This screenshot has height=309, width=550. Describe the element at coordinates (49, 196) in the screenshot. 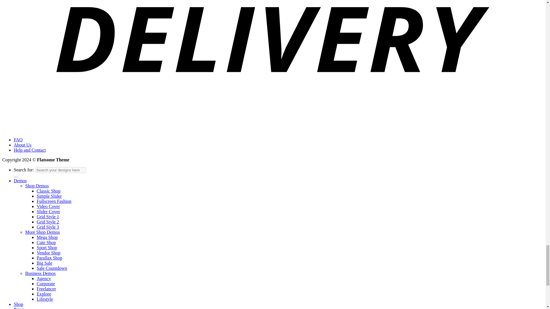

I see `Simple Slider` at that location.